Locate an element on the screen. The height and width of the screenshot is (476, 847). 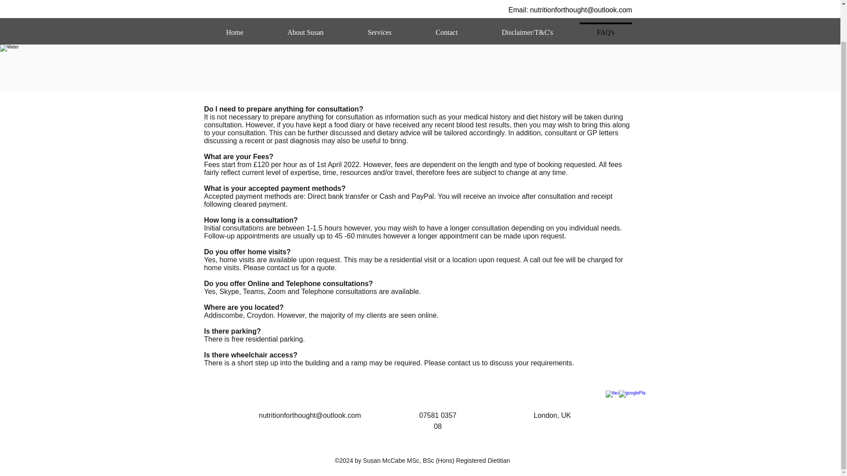
Services is located at coordinates (379, 28).